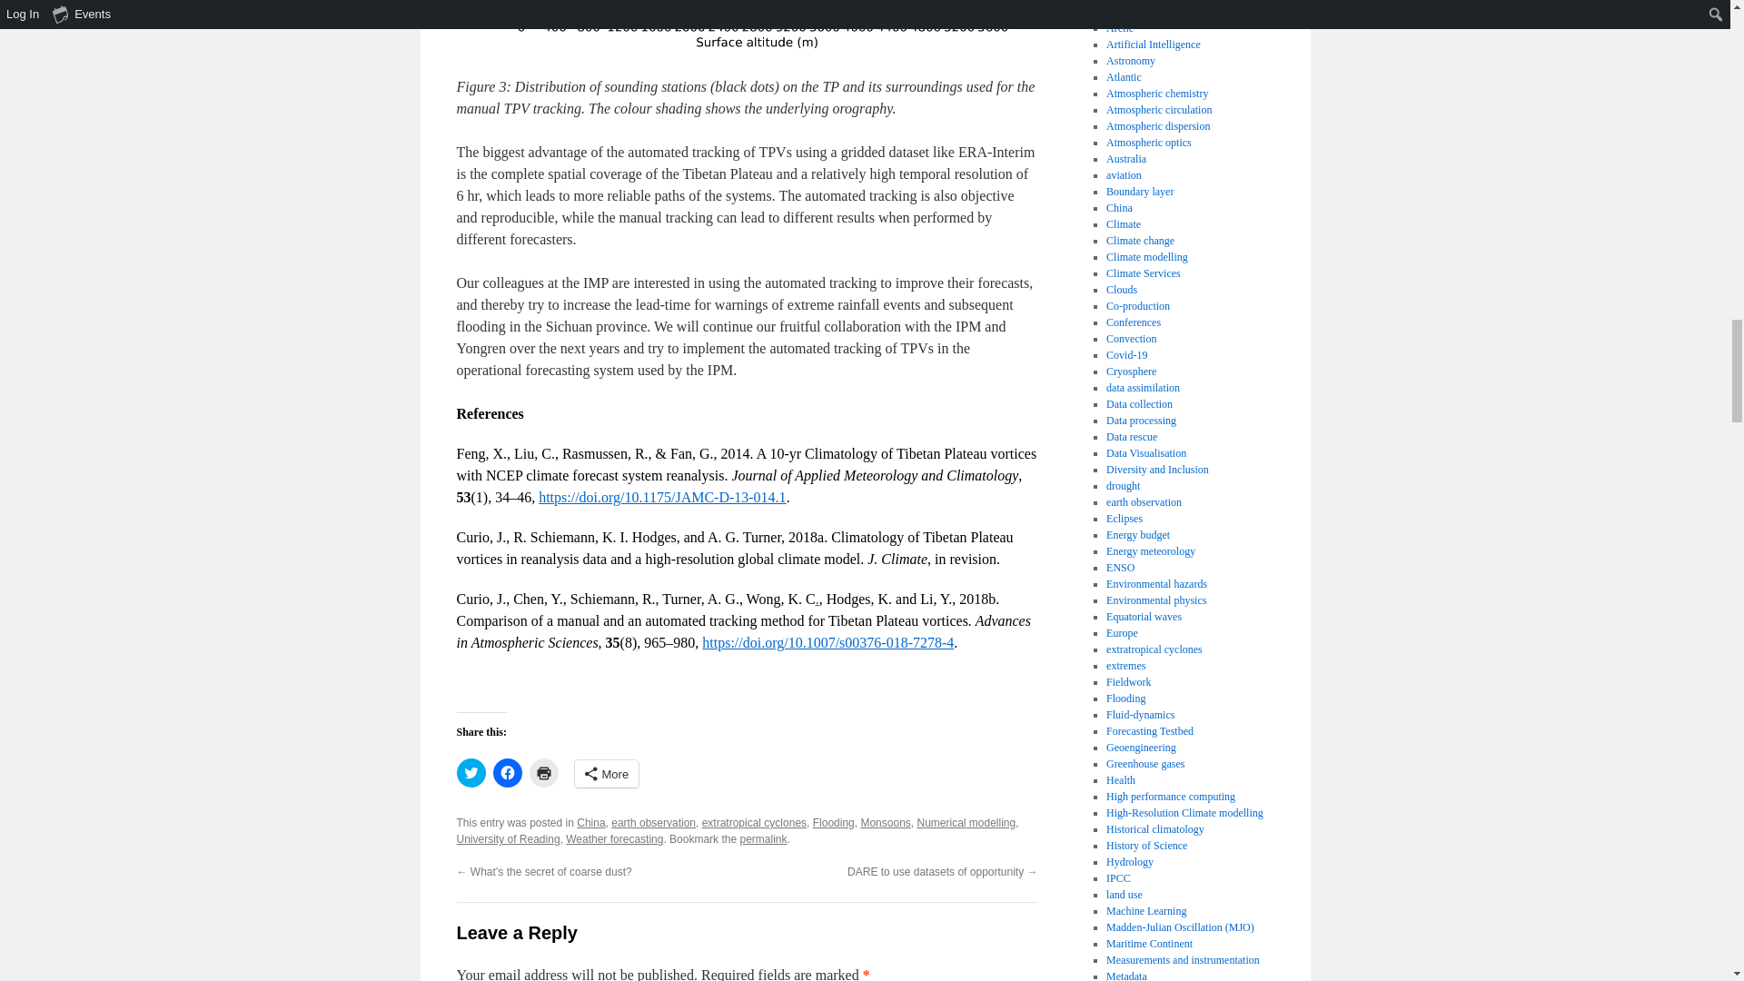  Describe the element at coordinates (885, 822) in the screenshot. I see `Monsoons` at that location.